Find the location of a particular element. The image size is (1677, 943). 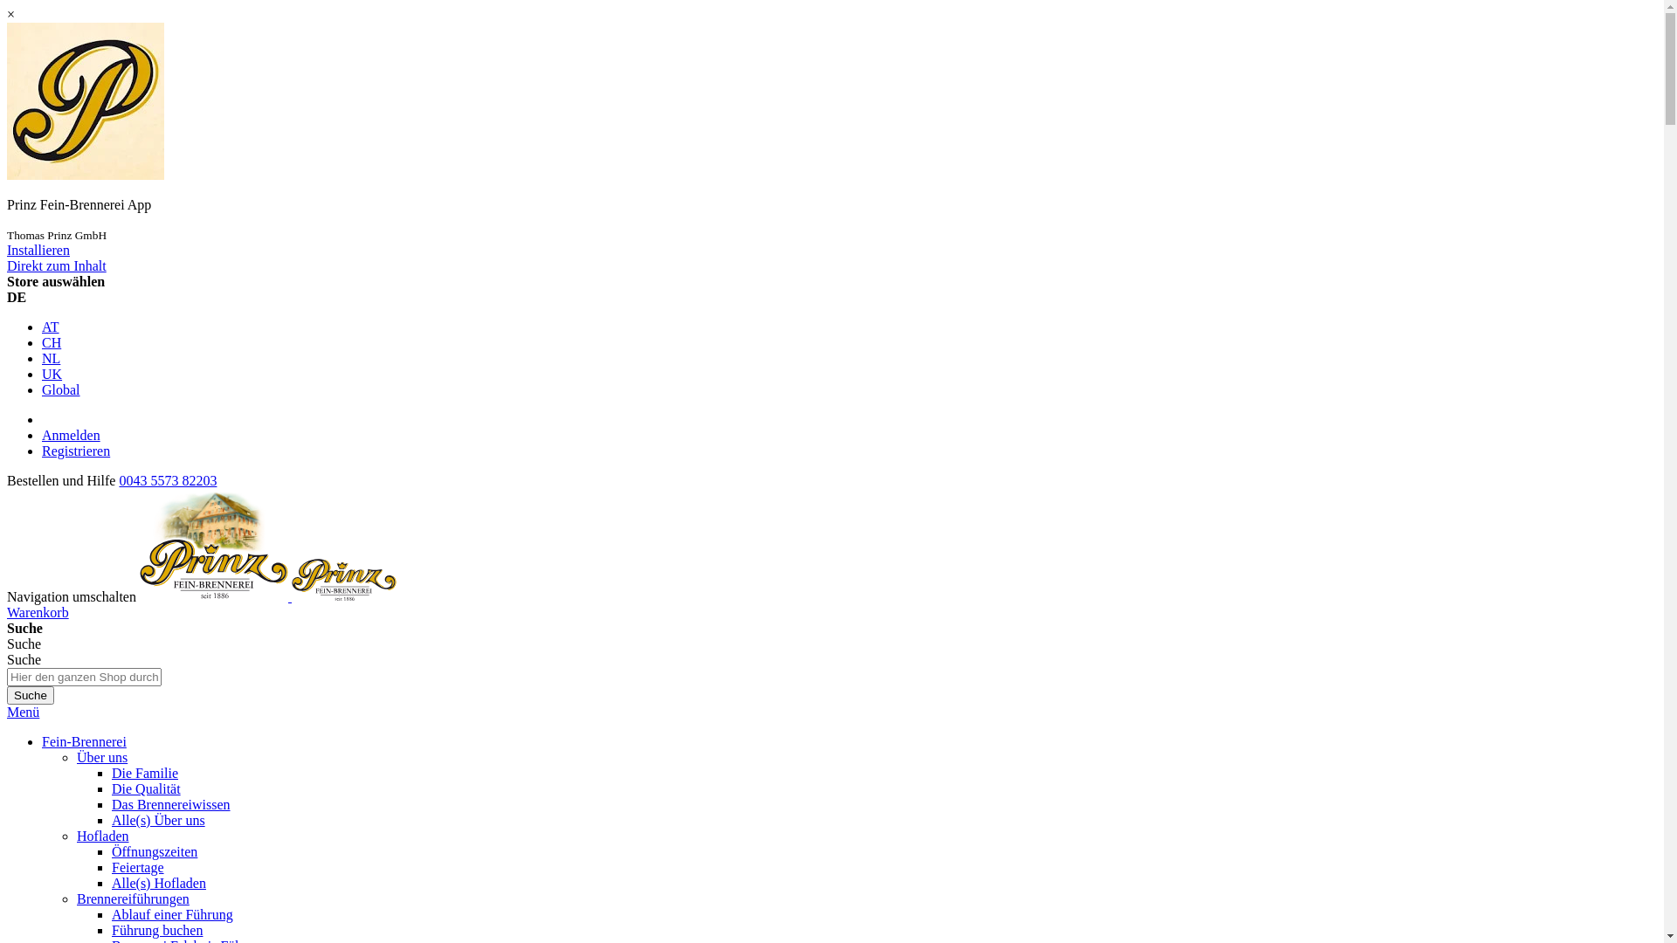

Feiertage is located at coordinates (138, 868).